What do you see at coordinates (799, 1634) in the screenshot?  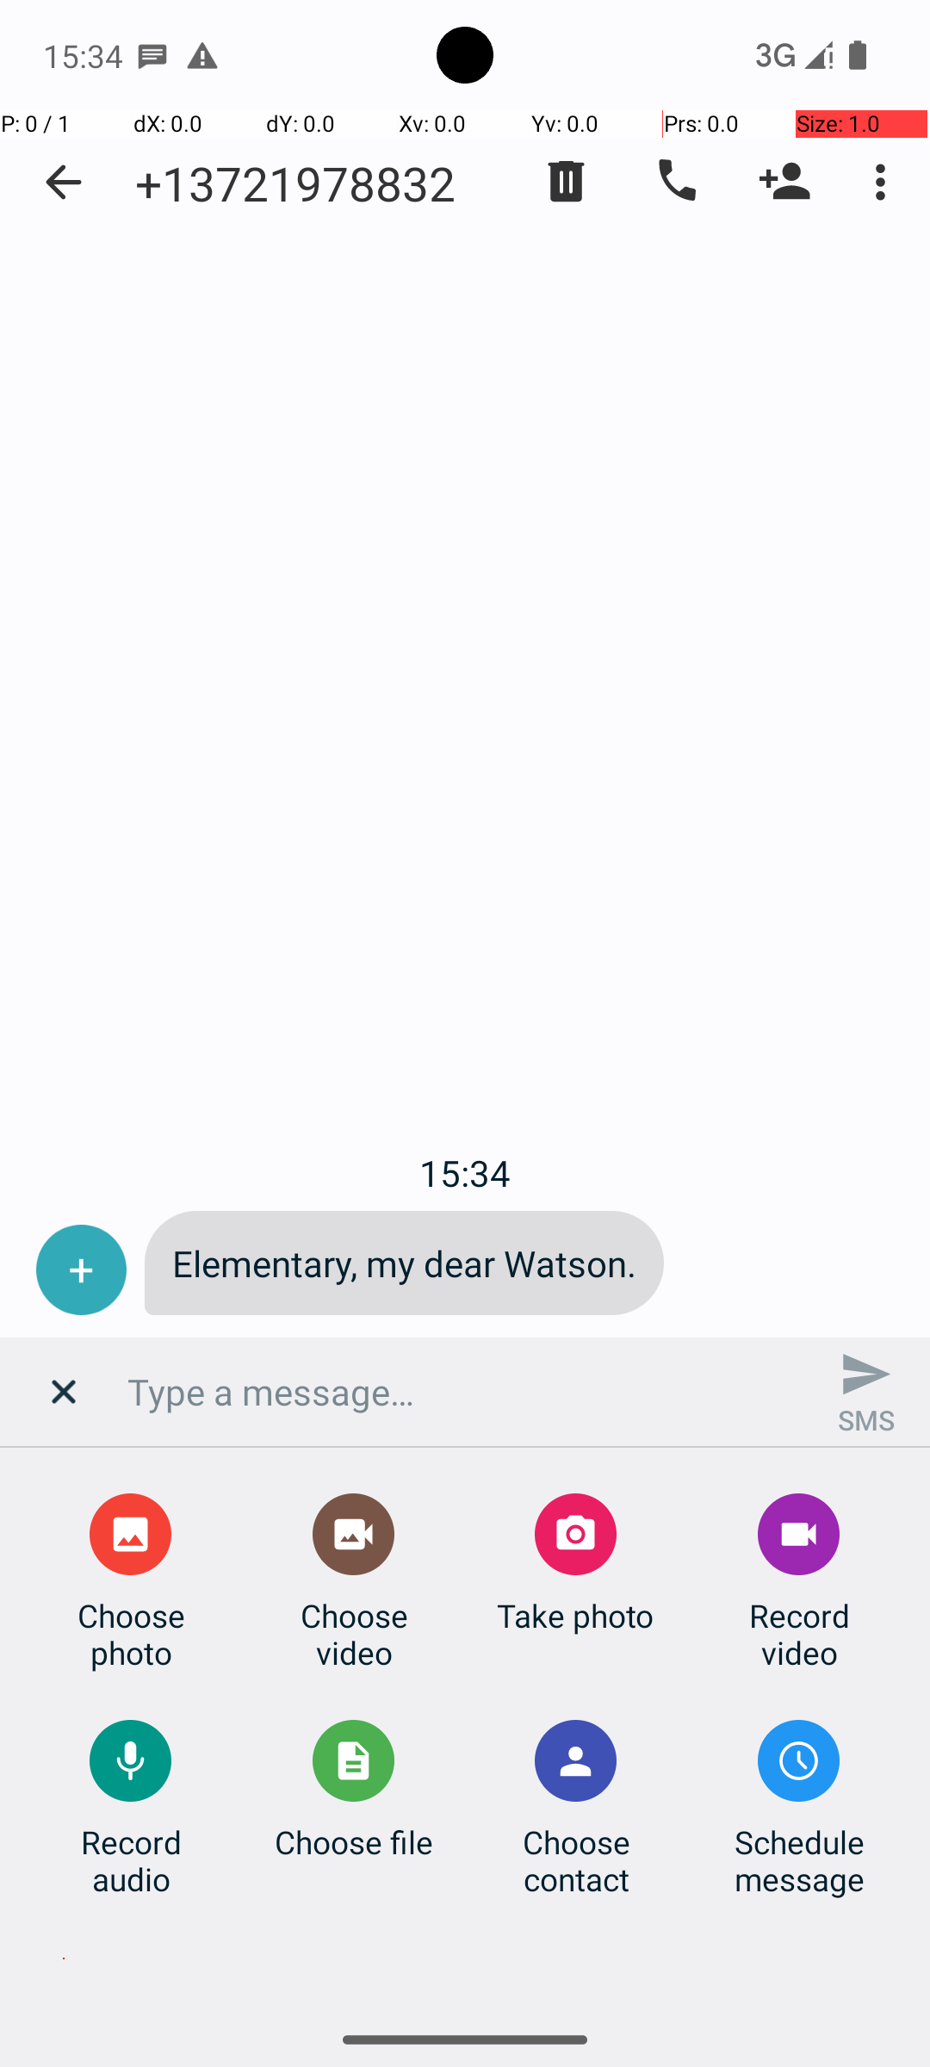 I see `Record video` at bounding box center [799, 1634].